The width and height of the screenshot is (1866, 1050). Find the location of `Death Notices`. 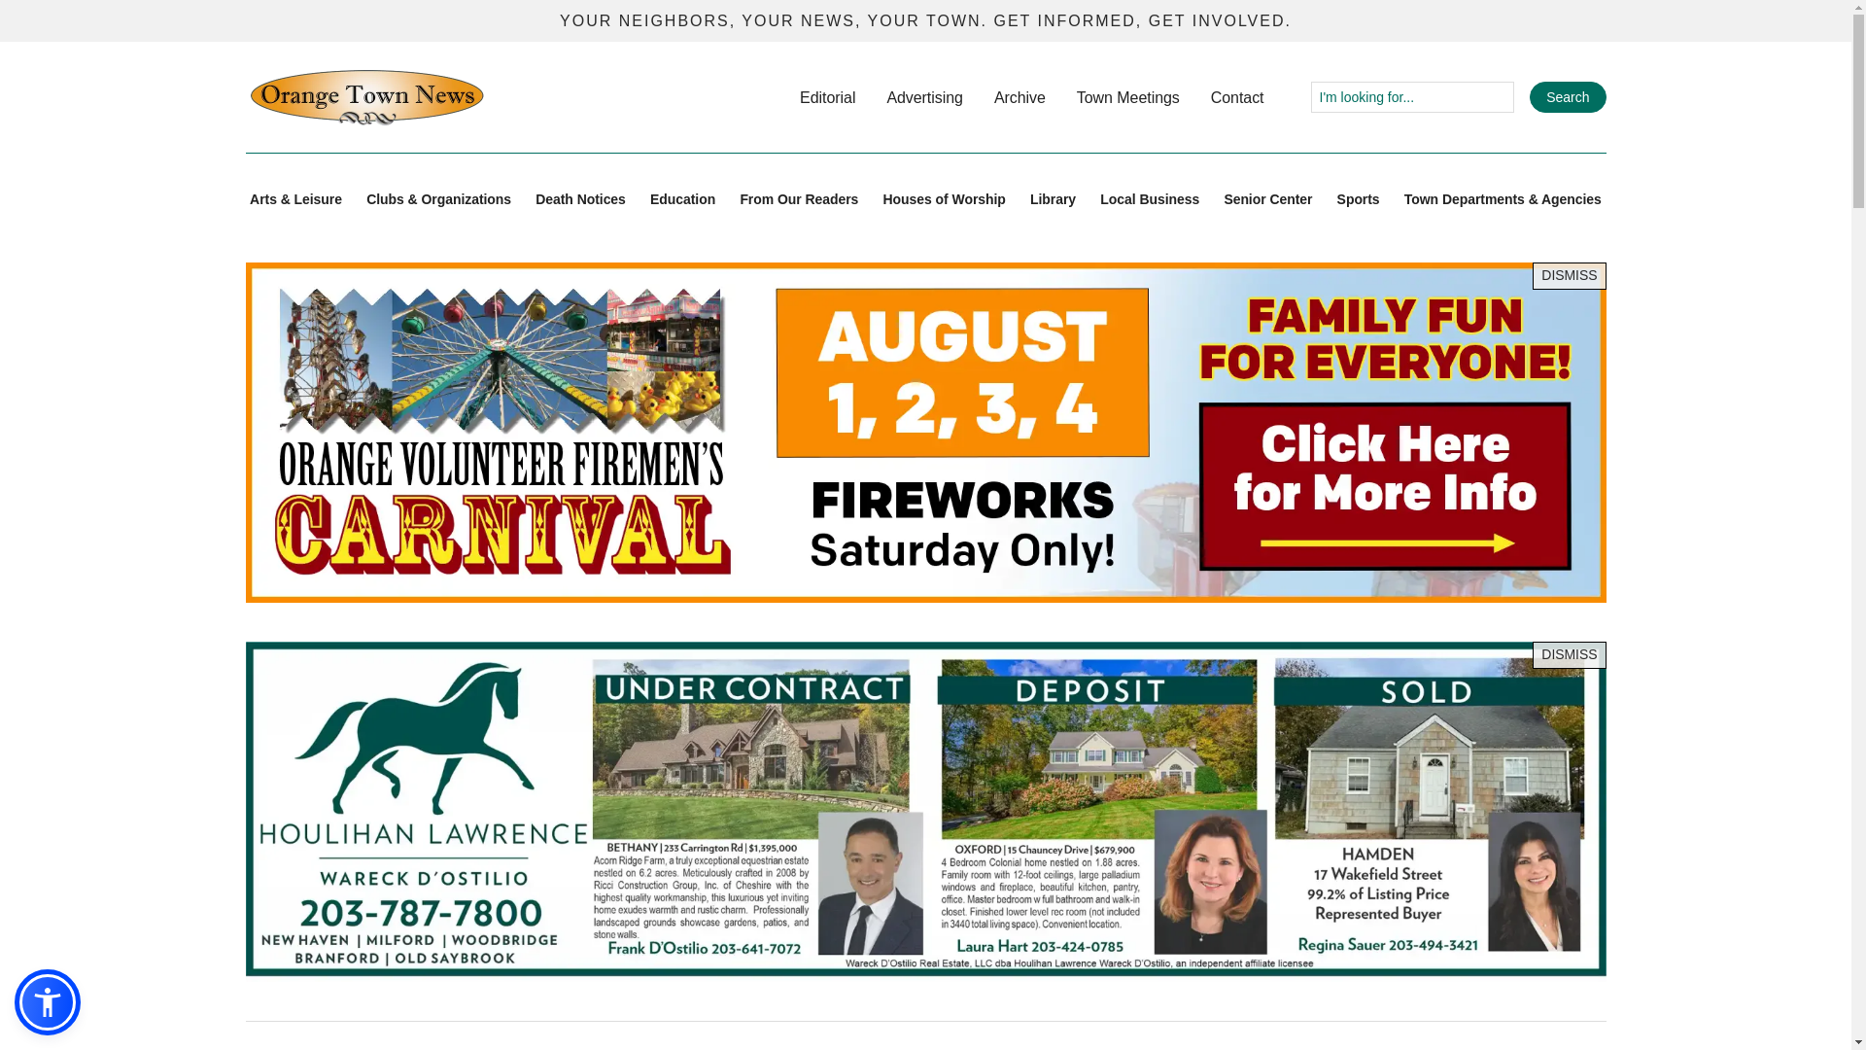

Death Notices is located at coordinates (580, 200).